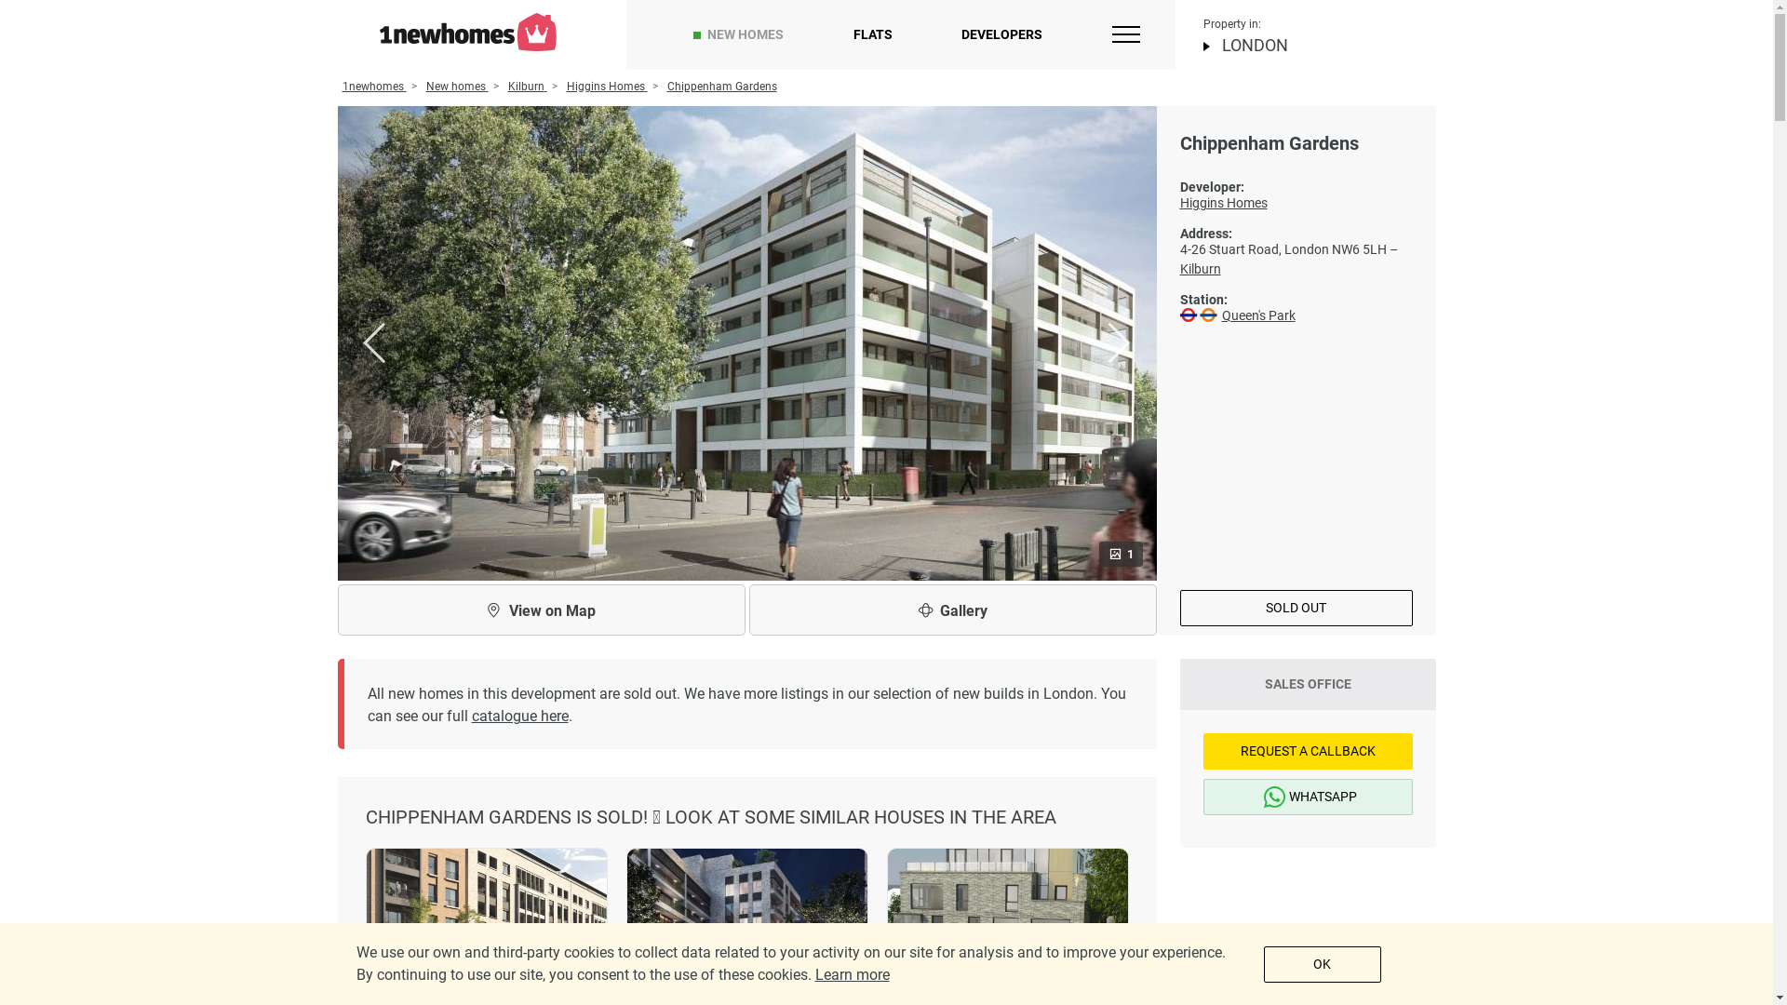  Describe the element at coordinates (468, 32) in the screenshot. I see `New homes in London` at that location.